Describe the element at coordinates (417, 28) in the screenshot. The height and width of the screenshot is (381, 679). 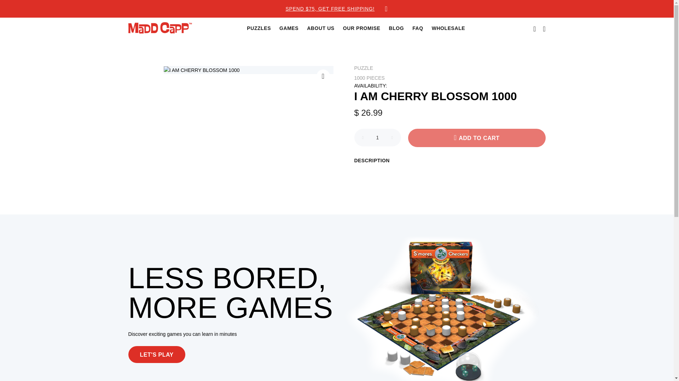
I see `FAQ` at that location.